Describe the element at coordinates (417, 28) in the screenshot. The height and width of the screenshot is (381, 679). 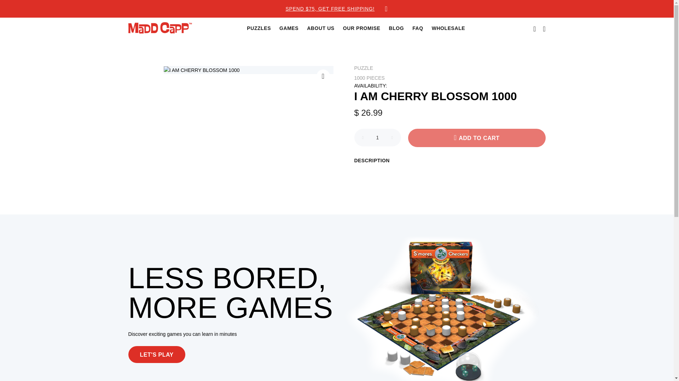
I see `FAQ` at that location.